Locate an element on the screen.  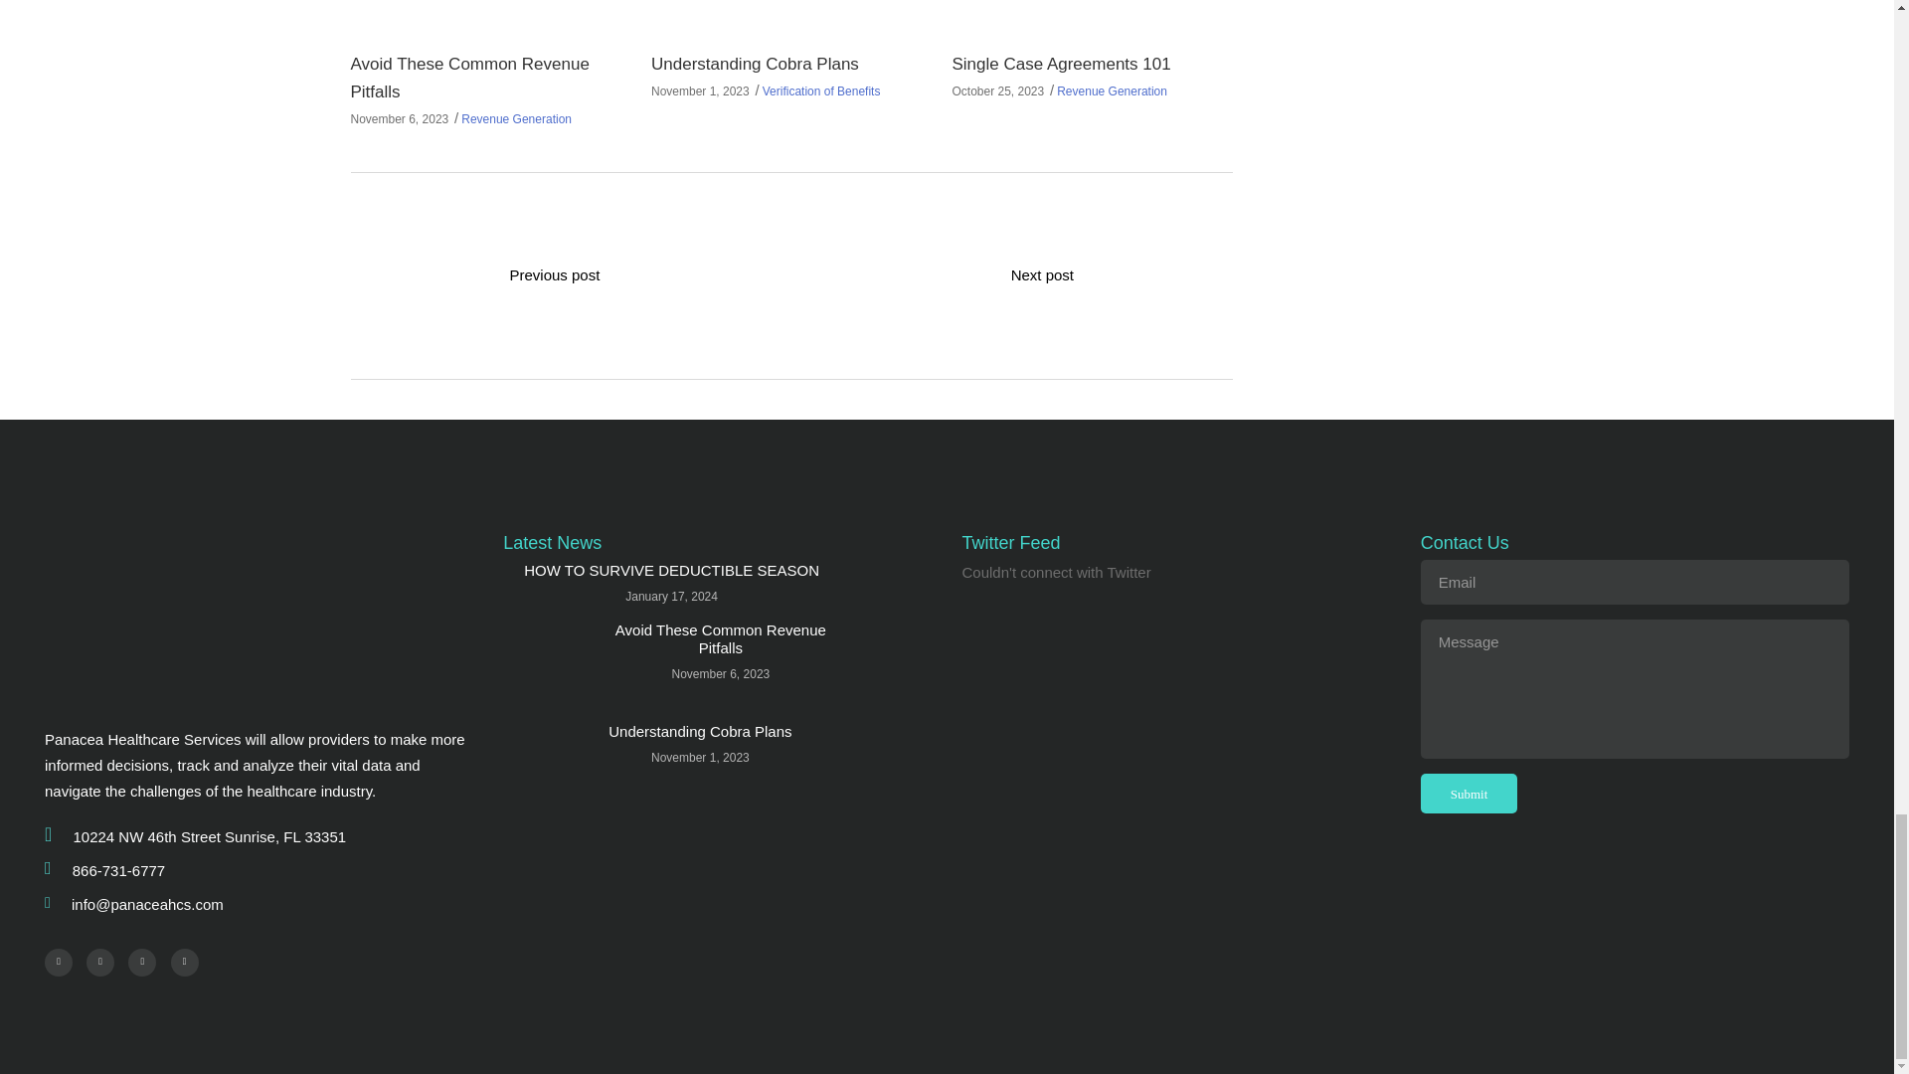
Understanding Cobra Plans is located at coordinates (755, 64).